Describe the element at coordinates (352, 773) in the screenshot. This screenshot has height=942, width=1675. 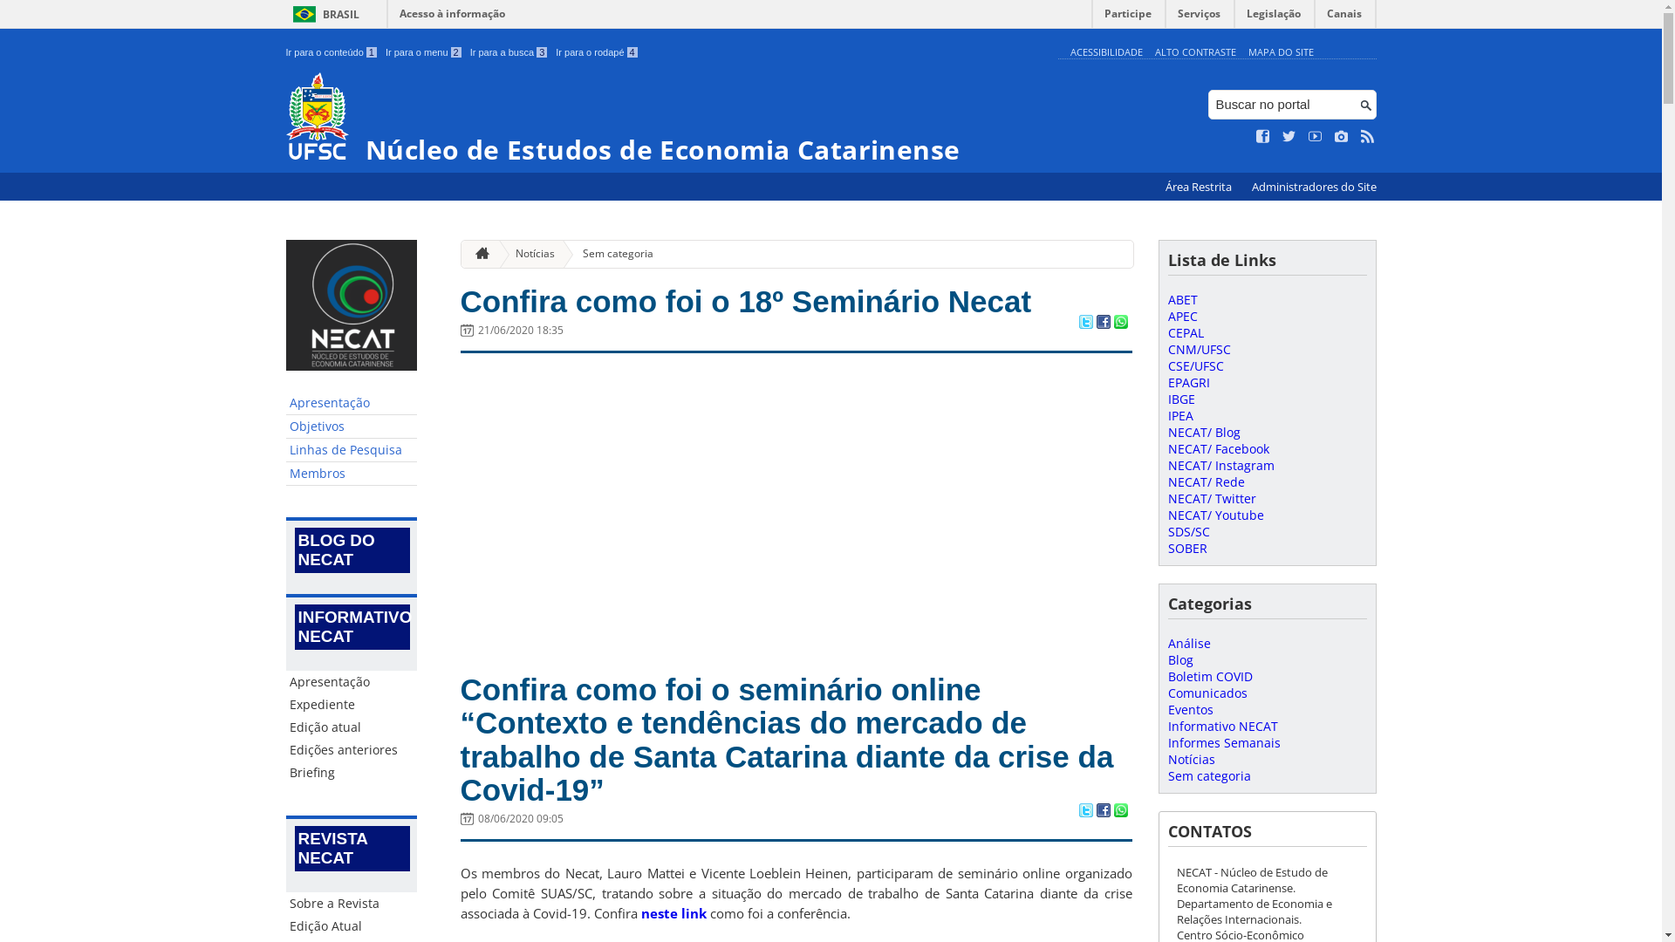
I see `Briefing` at that location.